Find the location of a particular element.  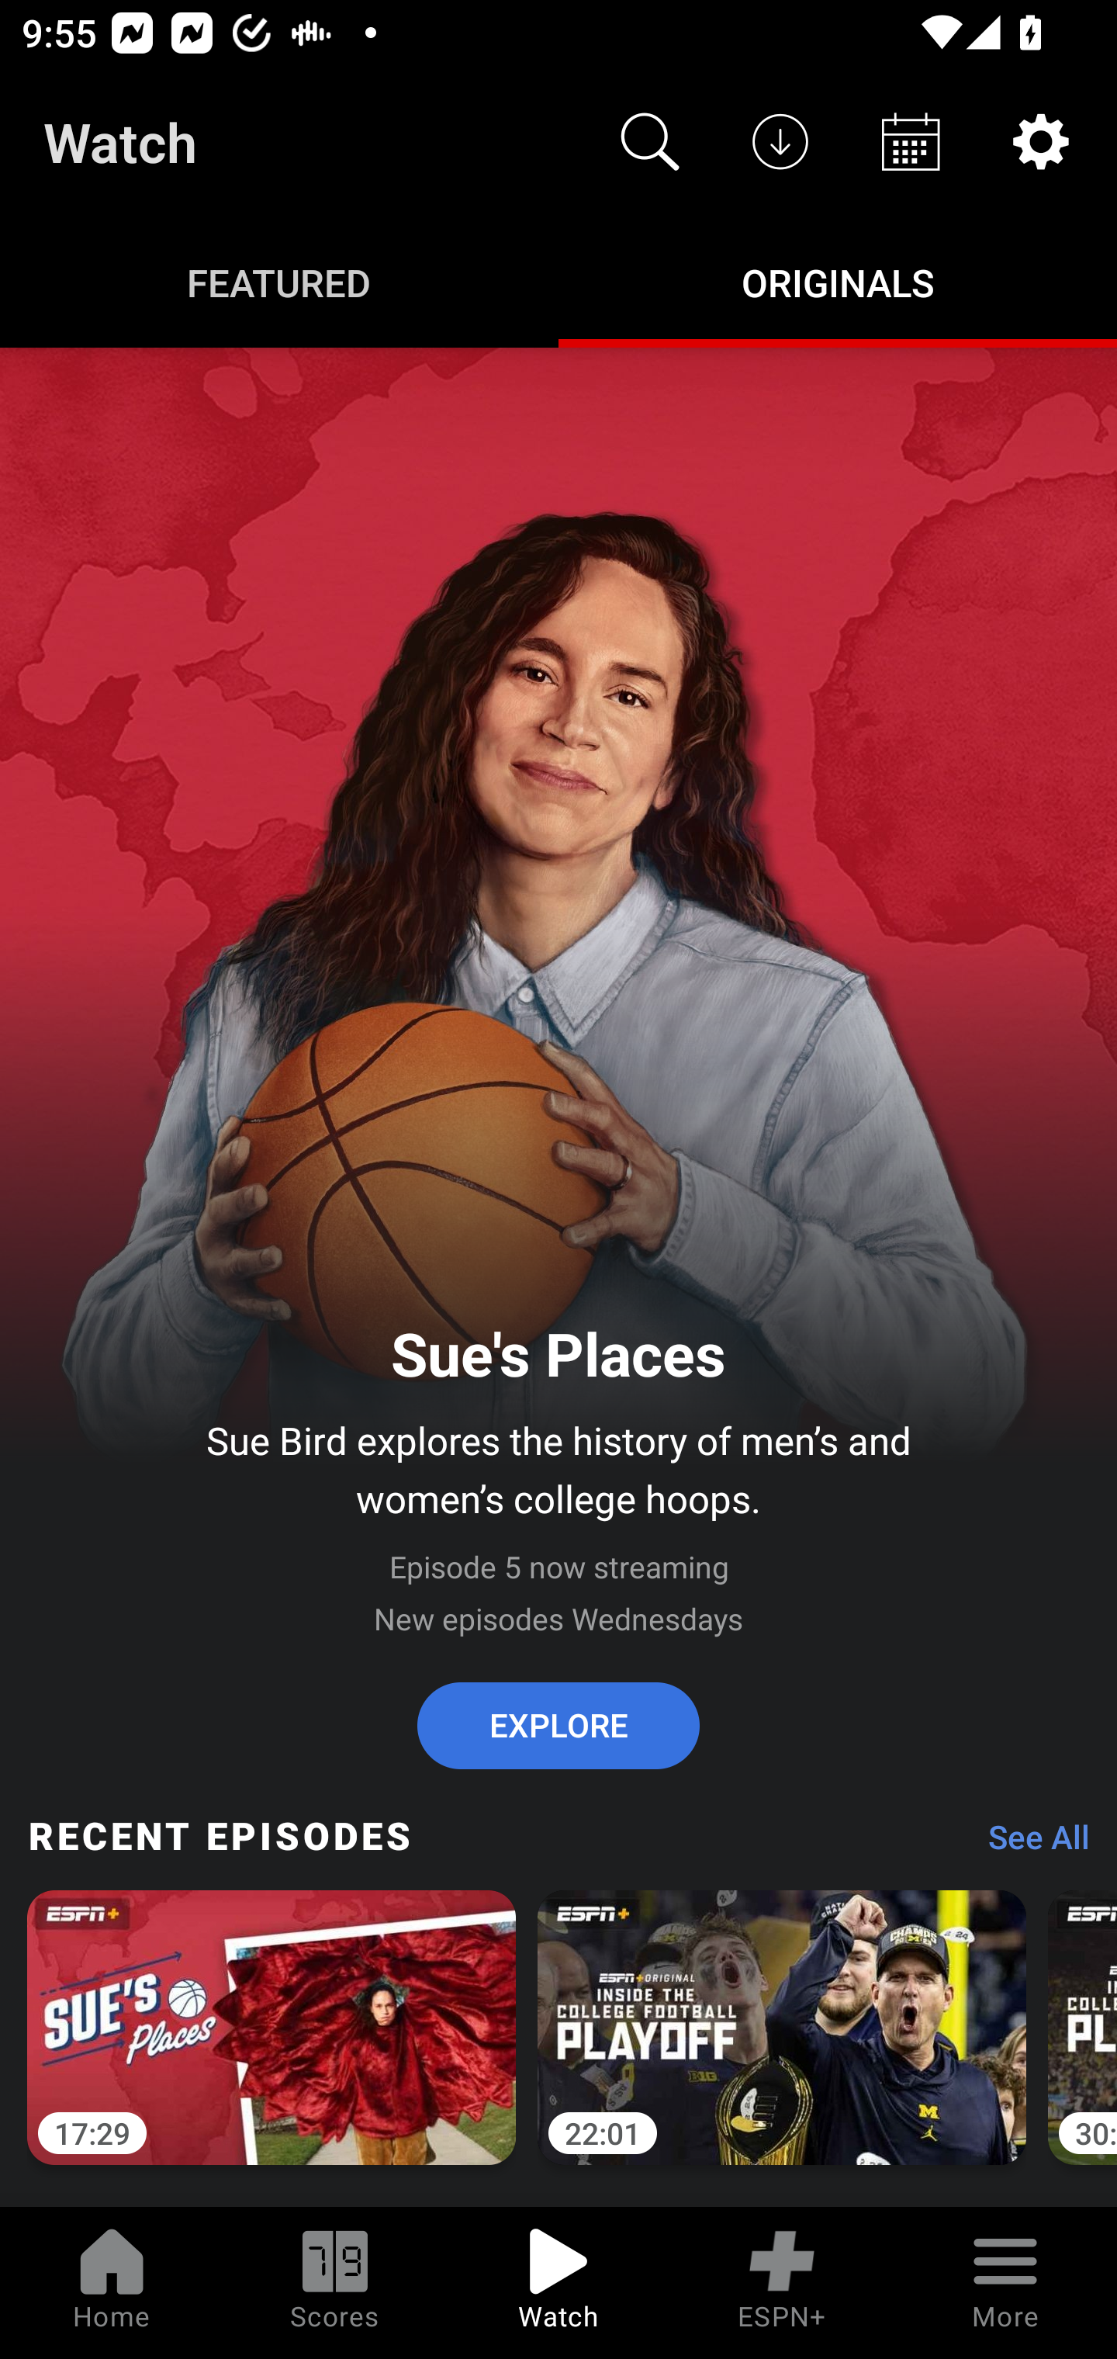

22:01 Nobody Better (Ep. 4) is located at coordinates (782, 2044).